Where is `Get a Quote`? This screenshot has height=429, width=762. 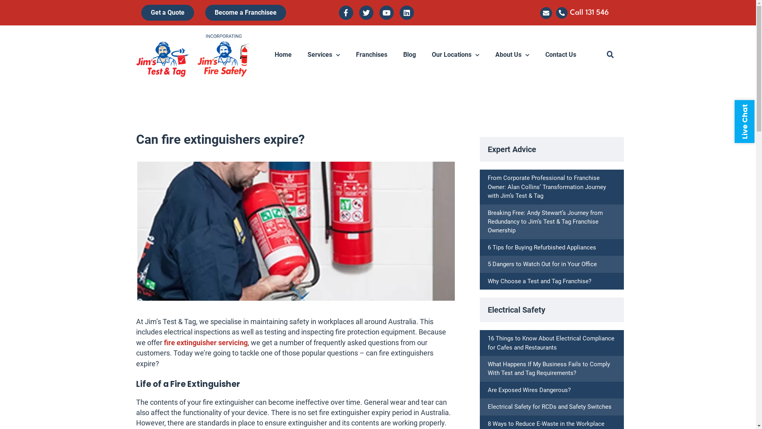 Get a Quote is located at coordinates (167, 13).